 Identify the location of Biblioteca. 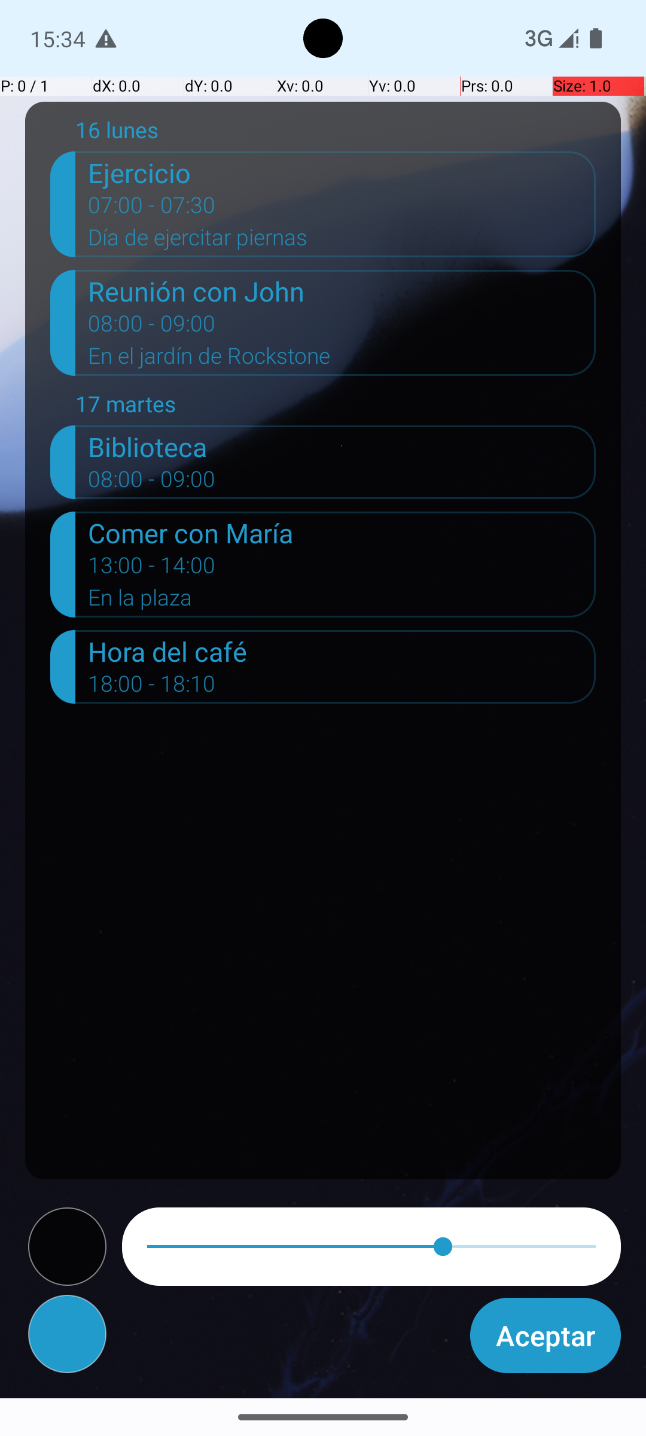
(342, 446).